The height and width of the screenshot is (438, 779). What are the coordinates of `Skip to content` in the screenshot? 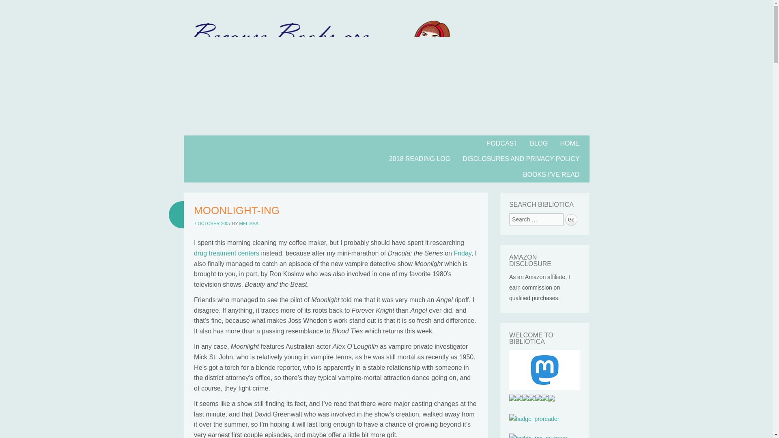 It's located at (204, 140).